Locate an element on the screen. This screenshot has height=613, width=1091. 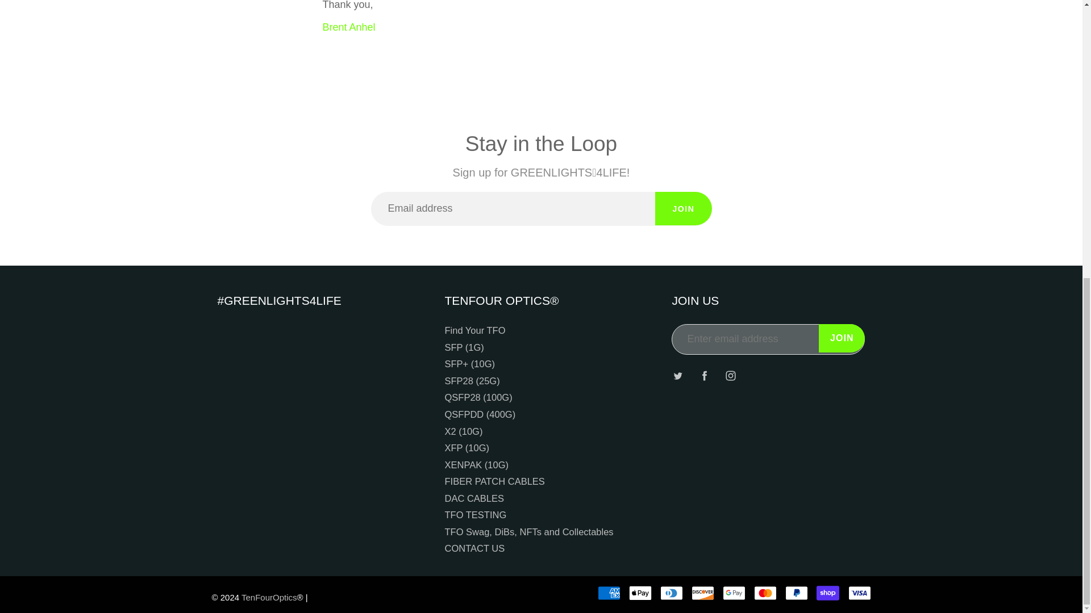
Facebook is located at coordinates (704, 376).